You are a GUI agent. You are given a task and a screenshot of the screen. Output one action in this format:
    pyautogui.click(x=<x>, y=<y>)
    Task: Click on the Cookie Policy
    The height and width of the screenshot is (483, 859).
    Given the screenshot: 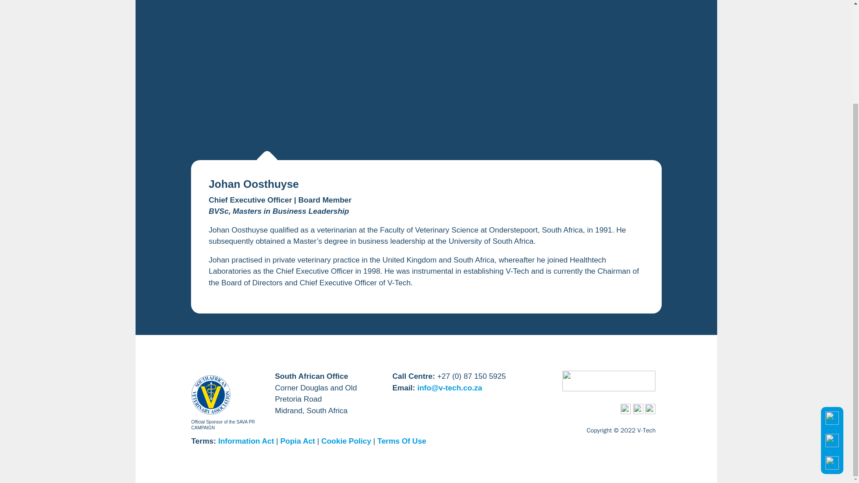 What is the action you would take?
    pyautogui.click(x=346, y=441)
    